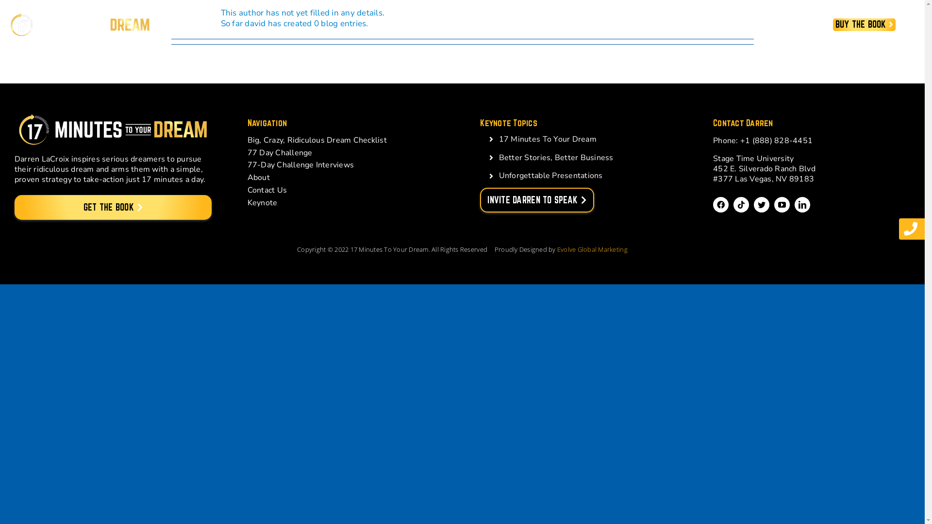  Describe the element at coordinates (518, 25) in the screenshot. I see `MEET DARREN` at that location.